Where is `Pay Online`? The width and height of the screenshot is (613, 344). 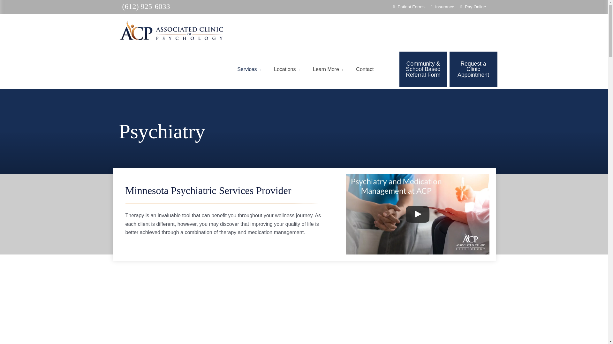
Pay Online is located at coordinates (473, 7).